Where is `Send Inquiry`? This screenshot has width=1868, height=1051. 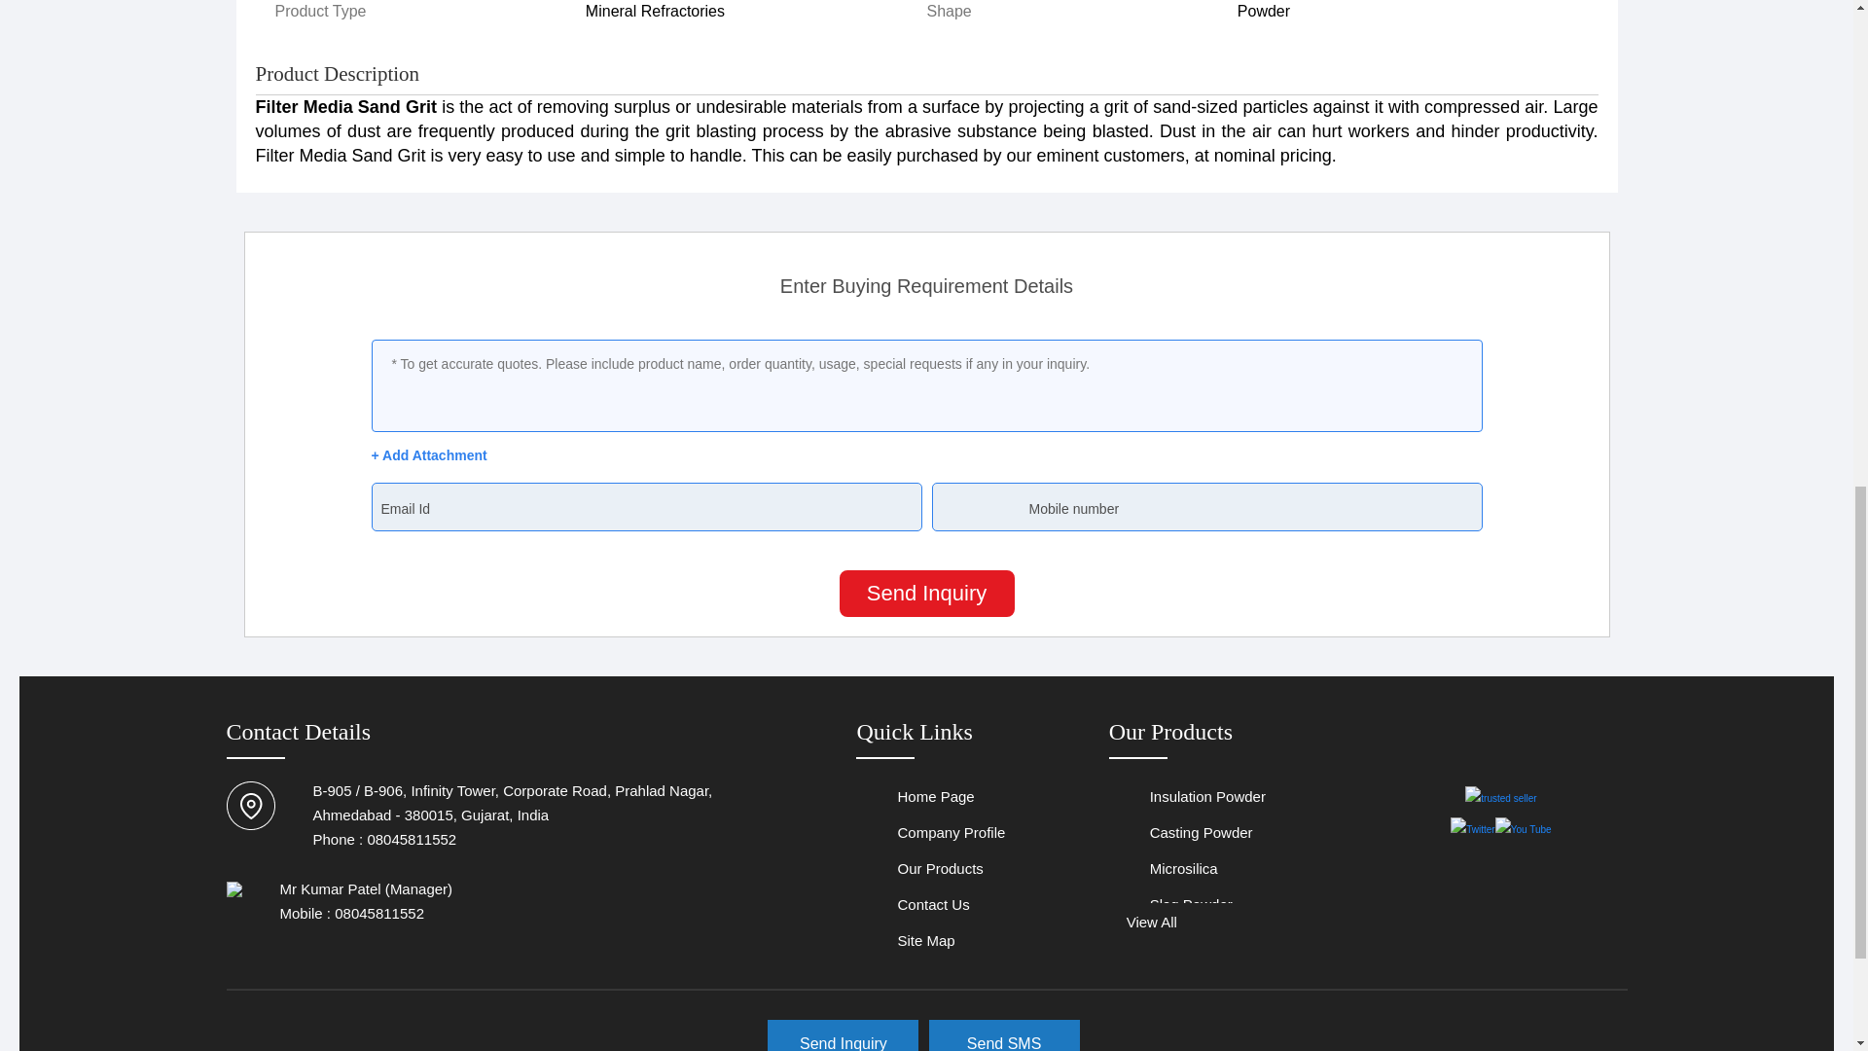
Send Inquiry is located at coordinates (926, 594).